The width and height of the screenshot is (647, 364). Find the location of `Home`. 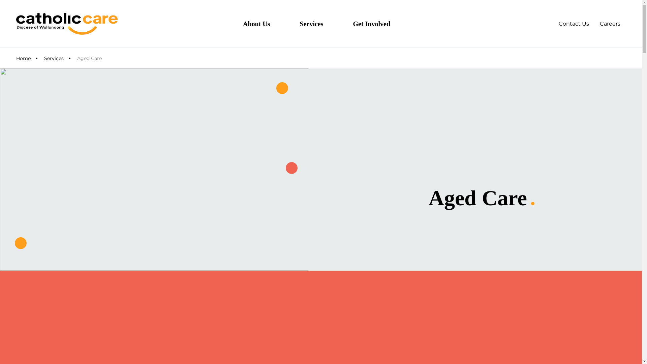

Home is located at coordinates (24, 58).